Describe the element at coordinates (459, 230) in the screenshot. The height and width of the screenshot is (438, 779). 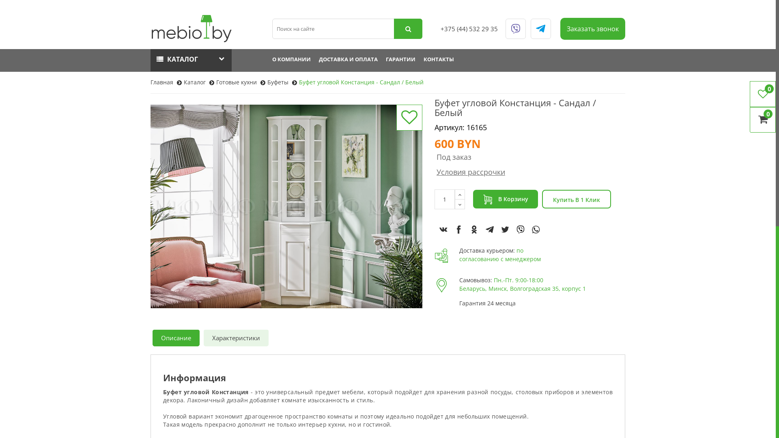
I see `facebook` at that location.